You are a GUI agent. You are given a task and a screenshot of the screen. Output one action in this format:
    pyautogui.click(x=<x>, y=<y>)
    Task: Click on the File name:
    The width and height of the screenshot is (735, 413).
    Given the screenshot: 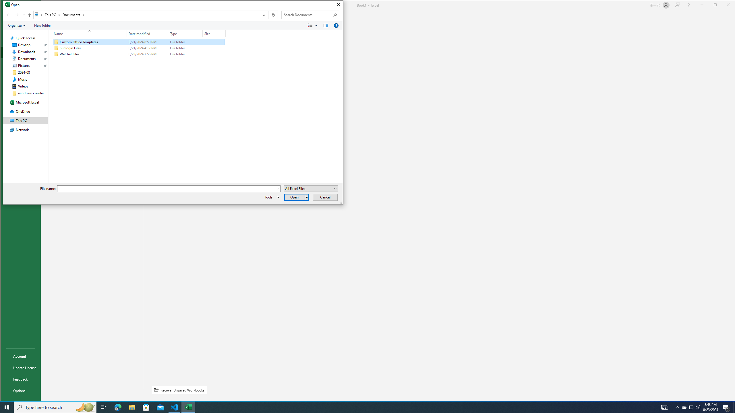 What is the action you would take?
    pyautogui.click(x=169, y=189)
    